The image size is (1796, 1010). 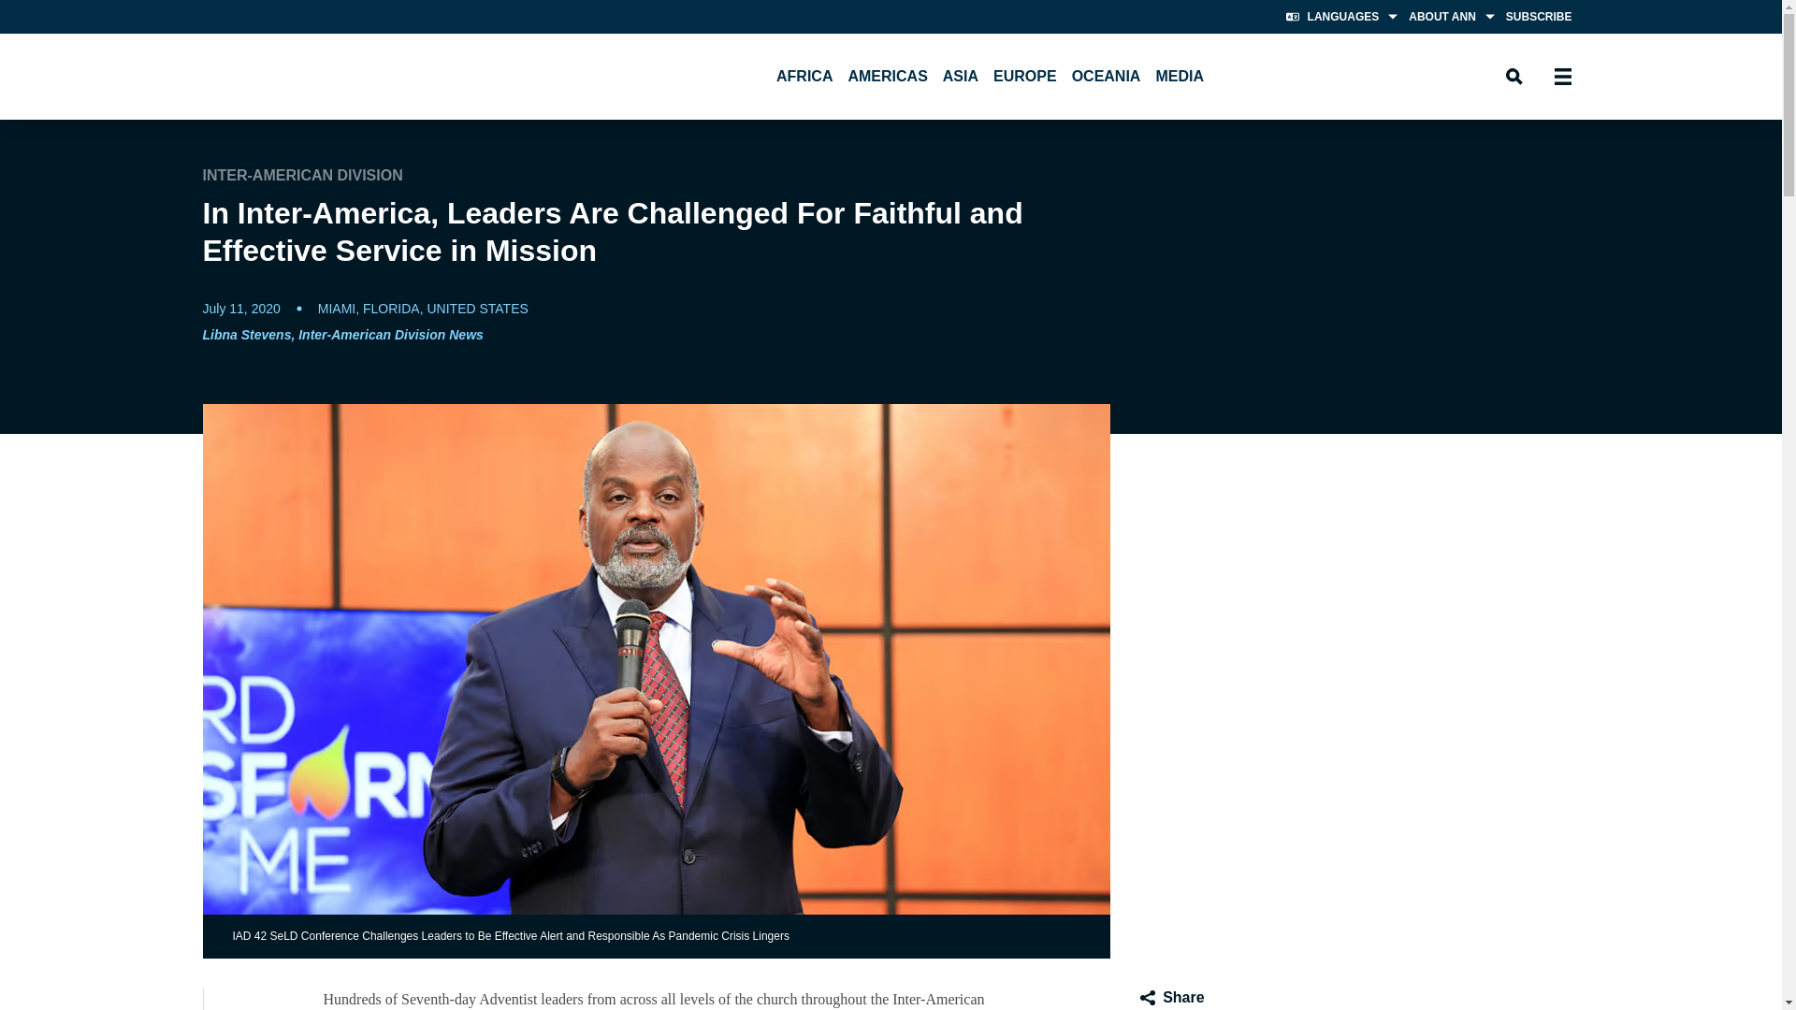 What do you see at coordinates (1171, 997) in the screenshot?
I see `Share` at bounding box center [1171, 997].